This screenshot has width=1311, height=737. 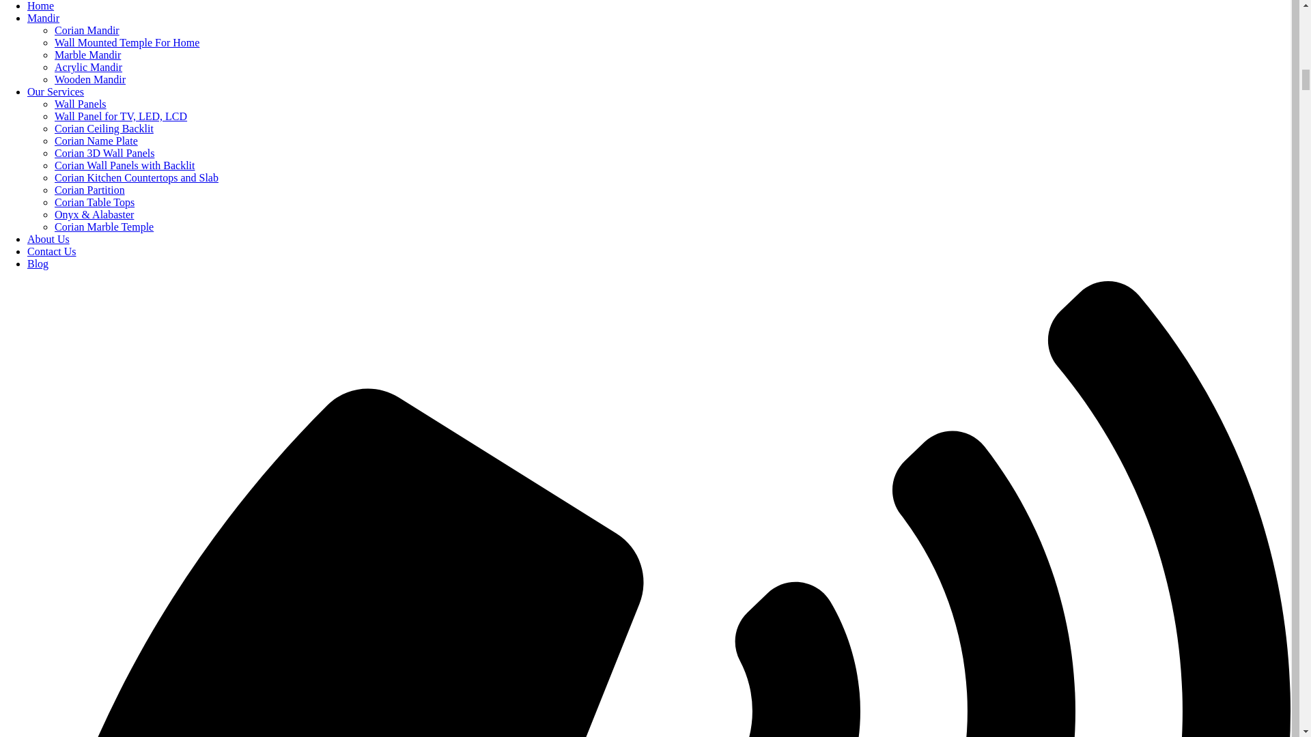 I want to click on Corian Kitchen Countertops and Slab, so click(x=137, y=177).